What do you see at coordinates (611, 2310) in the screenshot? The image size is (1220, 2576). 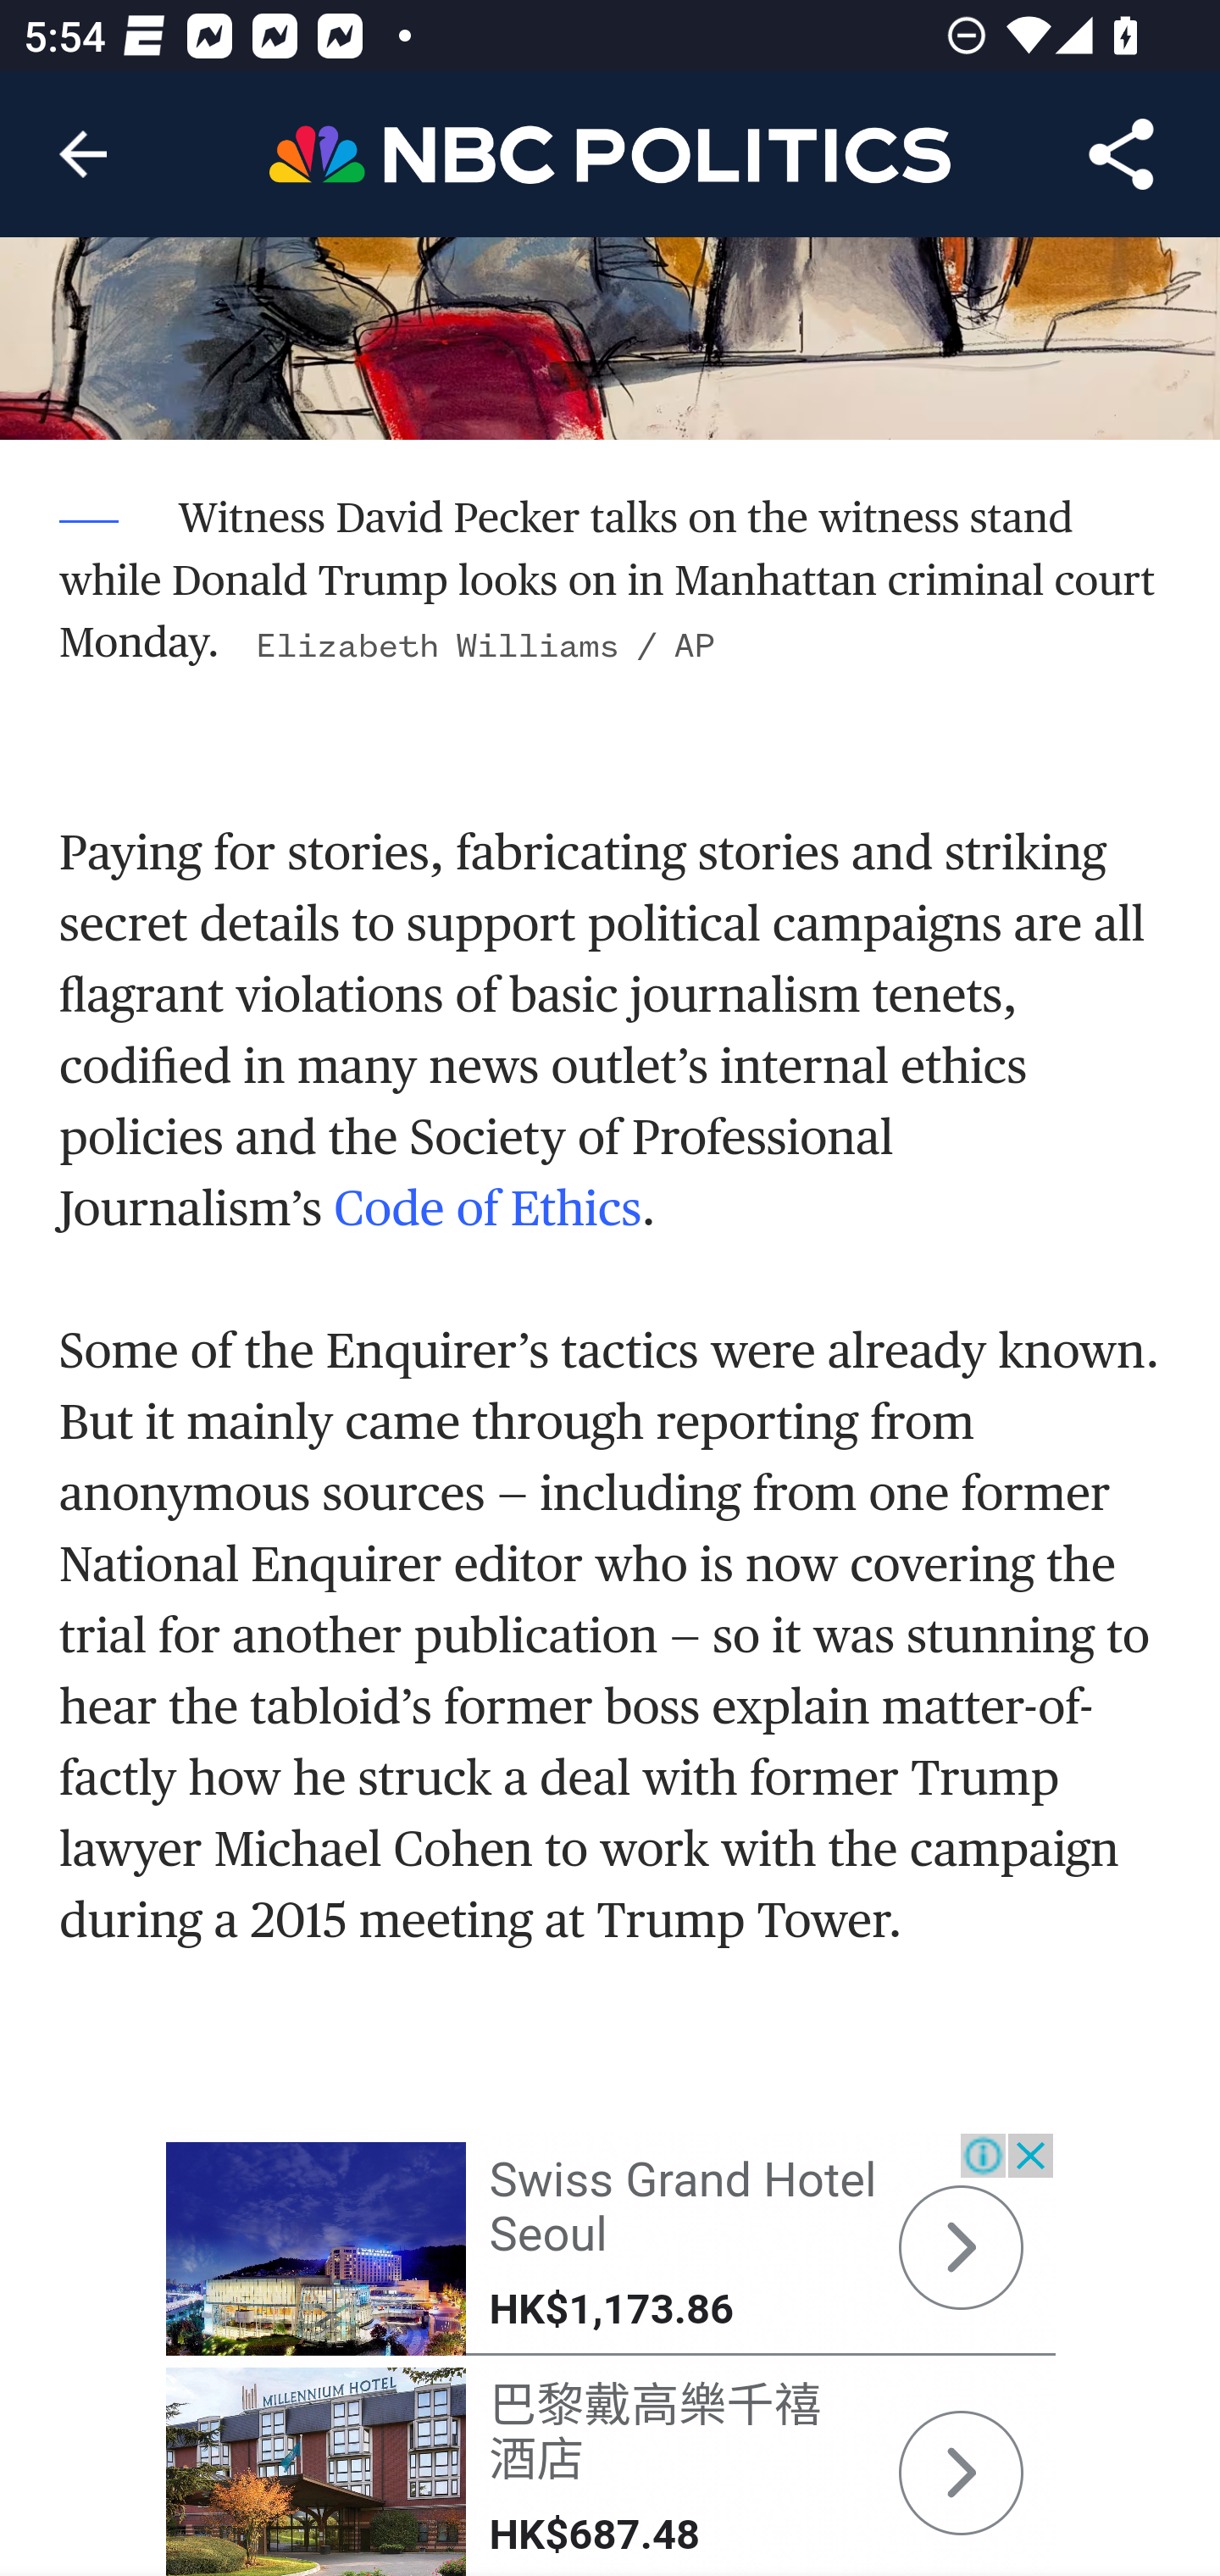 I see `HK$1,173.86` at bounding box center [611, 2310].